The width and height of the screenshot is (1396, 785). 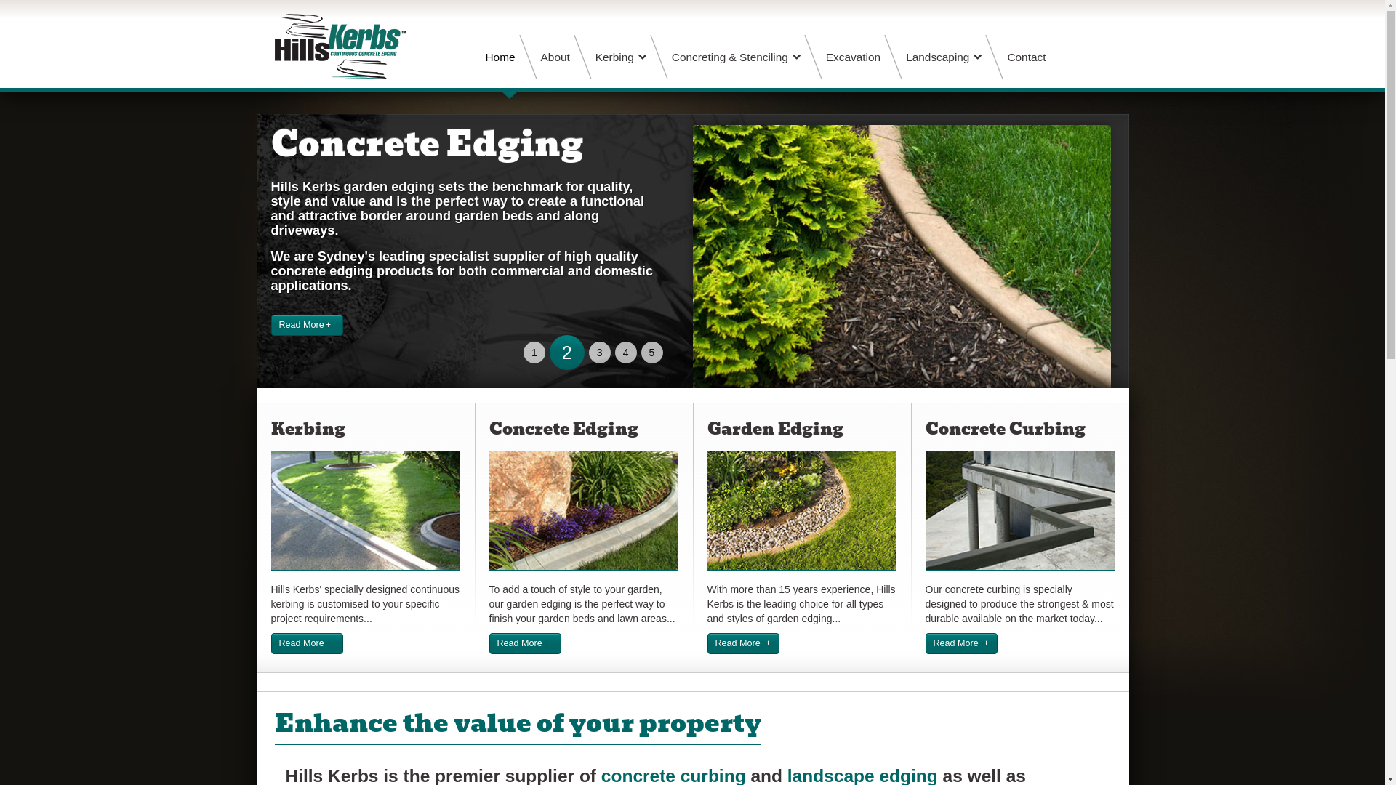 I want to click on Read More, so click(x=525, y=644).